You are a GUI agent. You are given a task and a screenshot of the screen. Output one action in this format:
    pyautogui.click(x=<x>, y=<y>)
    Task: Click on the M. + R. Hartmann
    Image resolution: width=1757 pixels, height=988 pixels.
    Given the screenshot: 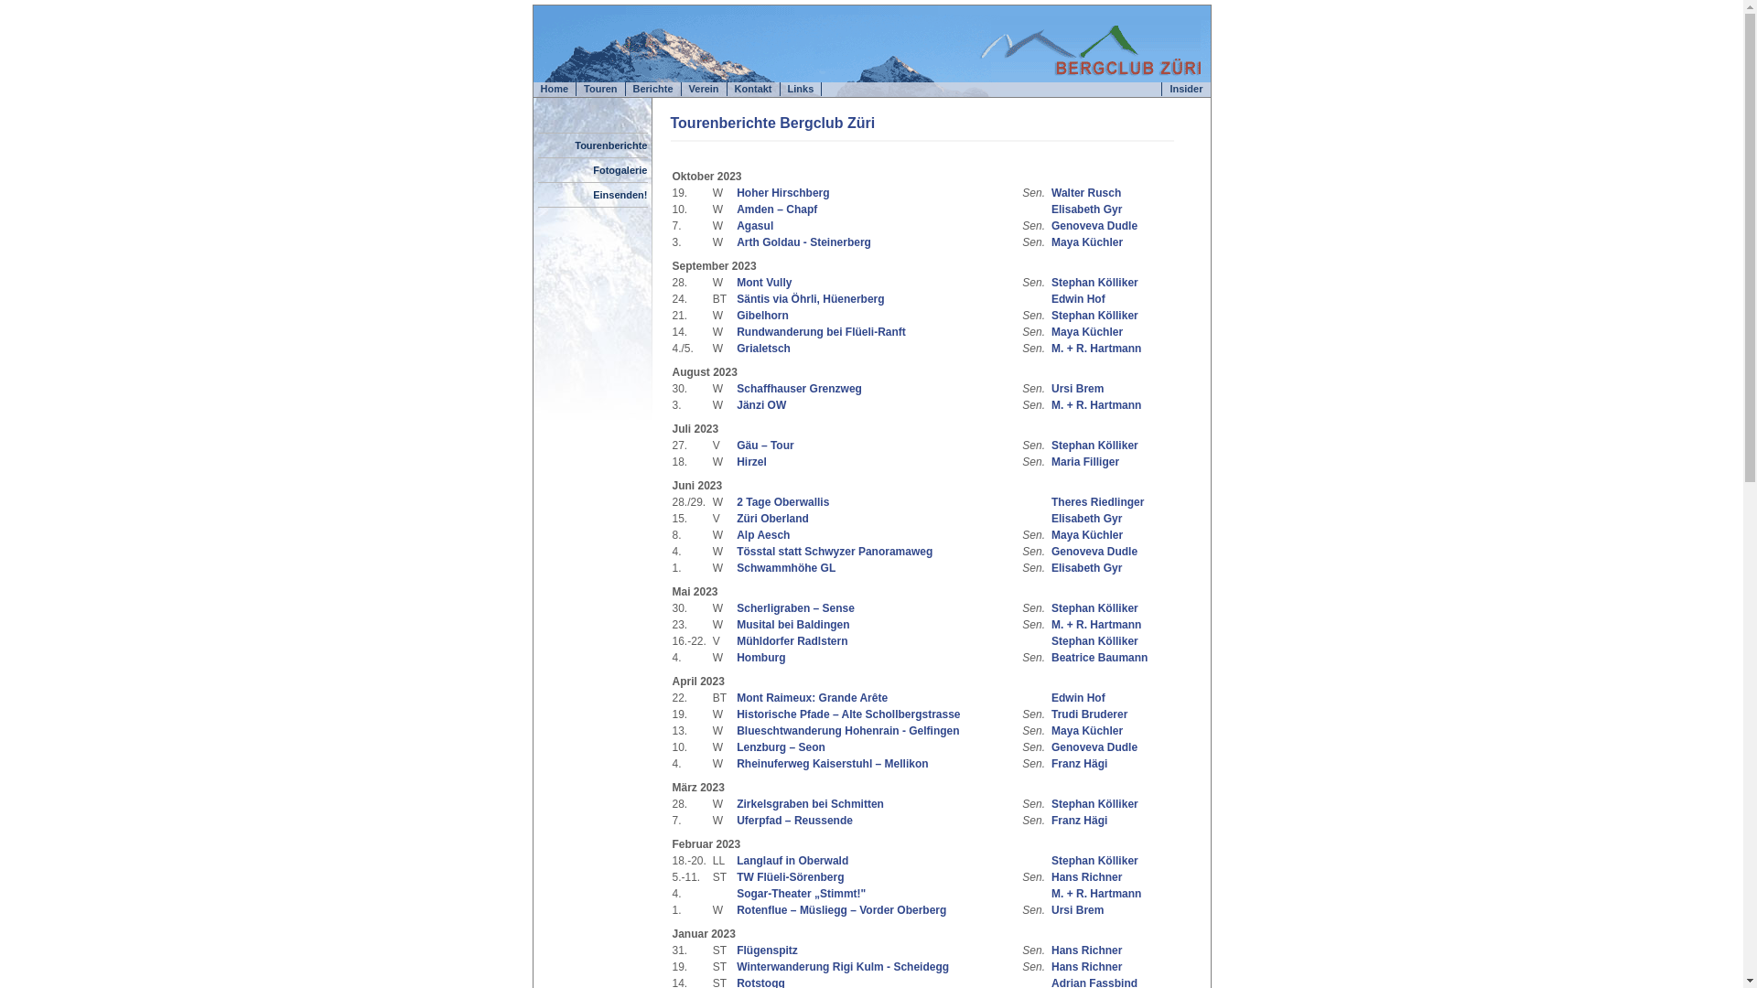 What is the action you would take?
    pyautogui.click(x=1096, y=348)
    